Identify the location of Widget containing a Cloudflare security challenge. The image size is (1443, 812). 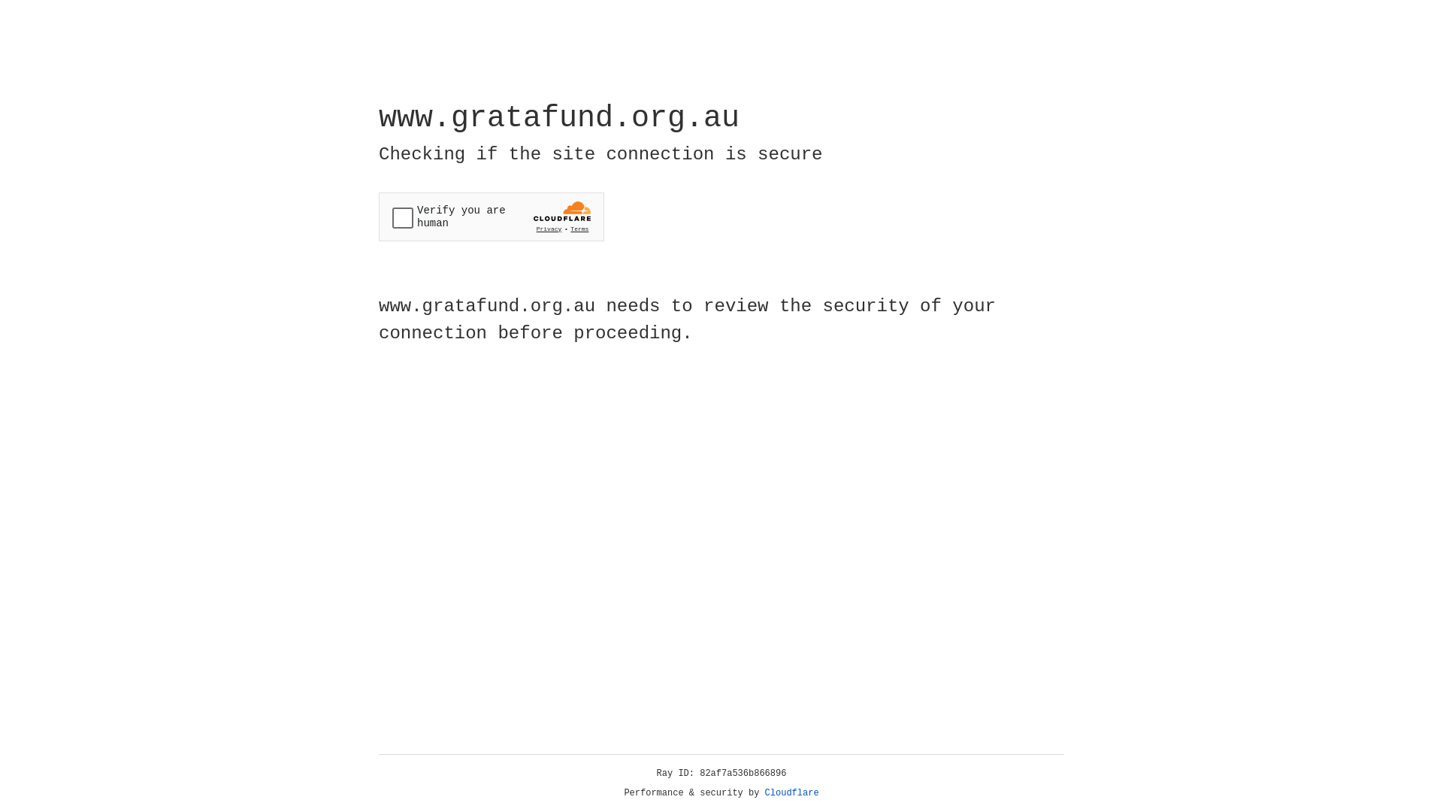
(492, 217).